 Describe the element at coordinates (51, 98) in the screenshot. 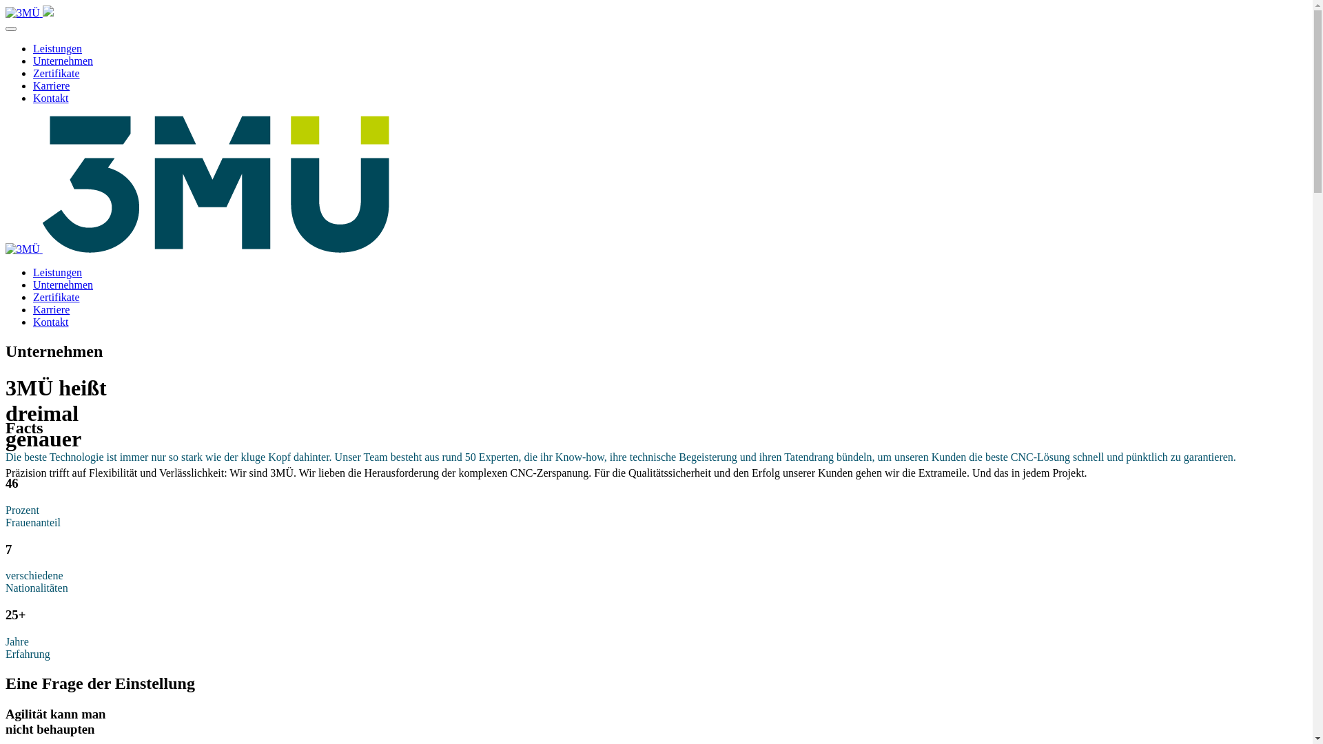

I see `Kontakt` at that location.